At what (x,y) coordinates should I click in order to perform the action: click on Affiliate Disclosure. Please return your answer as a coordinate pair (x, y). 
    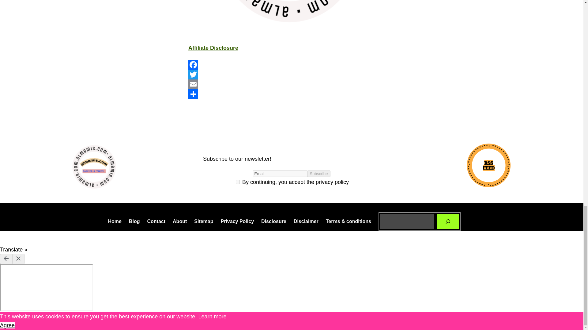
    Looking at the image, I should click on (213, 48).